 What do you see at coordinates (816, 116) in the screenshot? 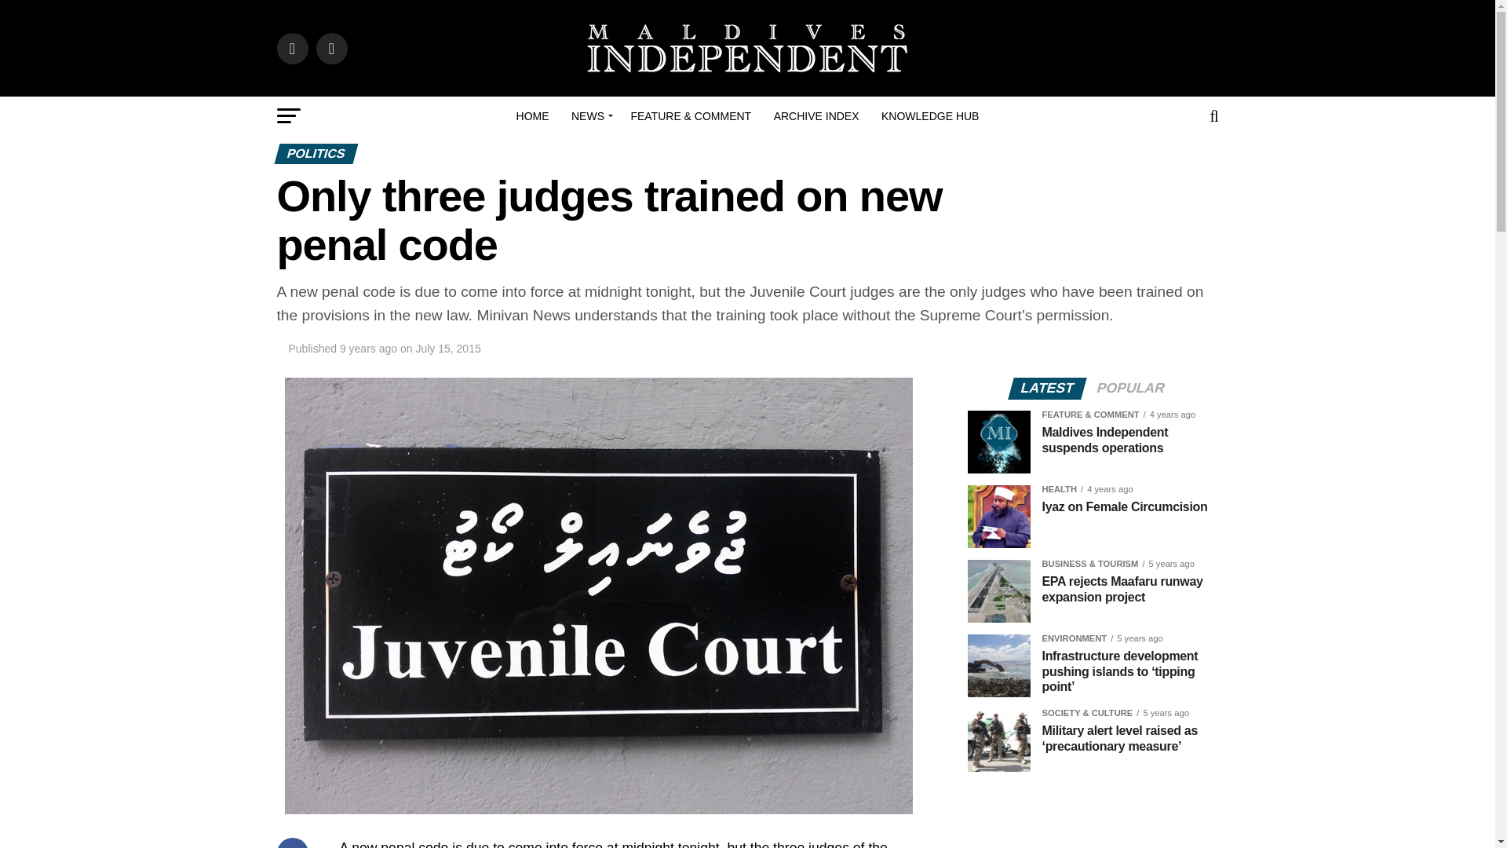
I see `ARCHIVE INDEX` at bounding box center [816, 116].